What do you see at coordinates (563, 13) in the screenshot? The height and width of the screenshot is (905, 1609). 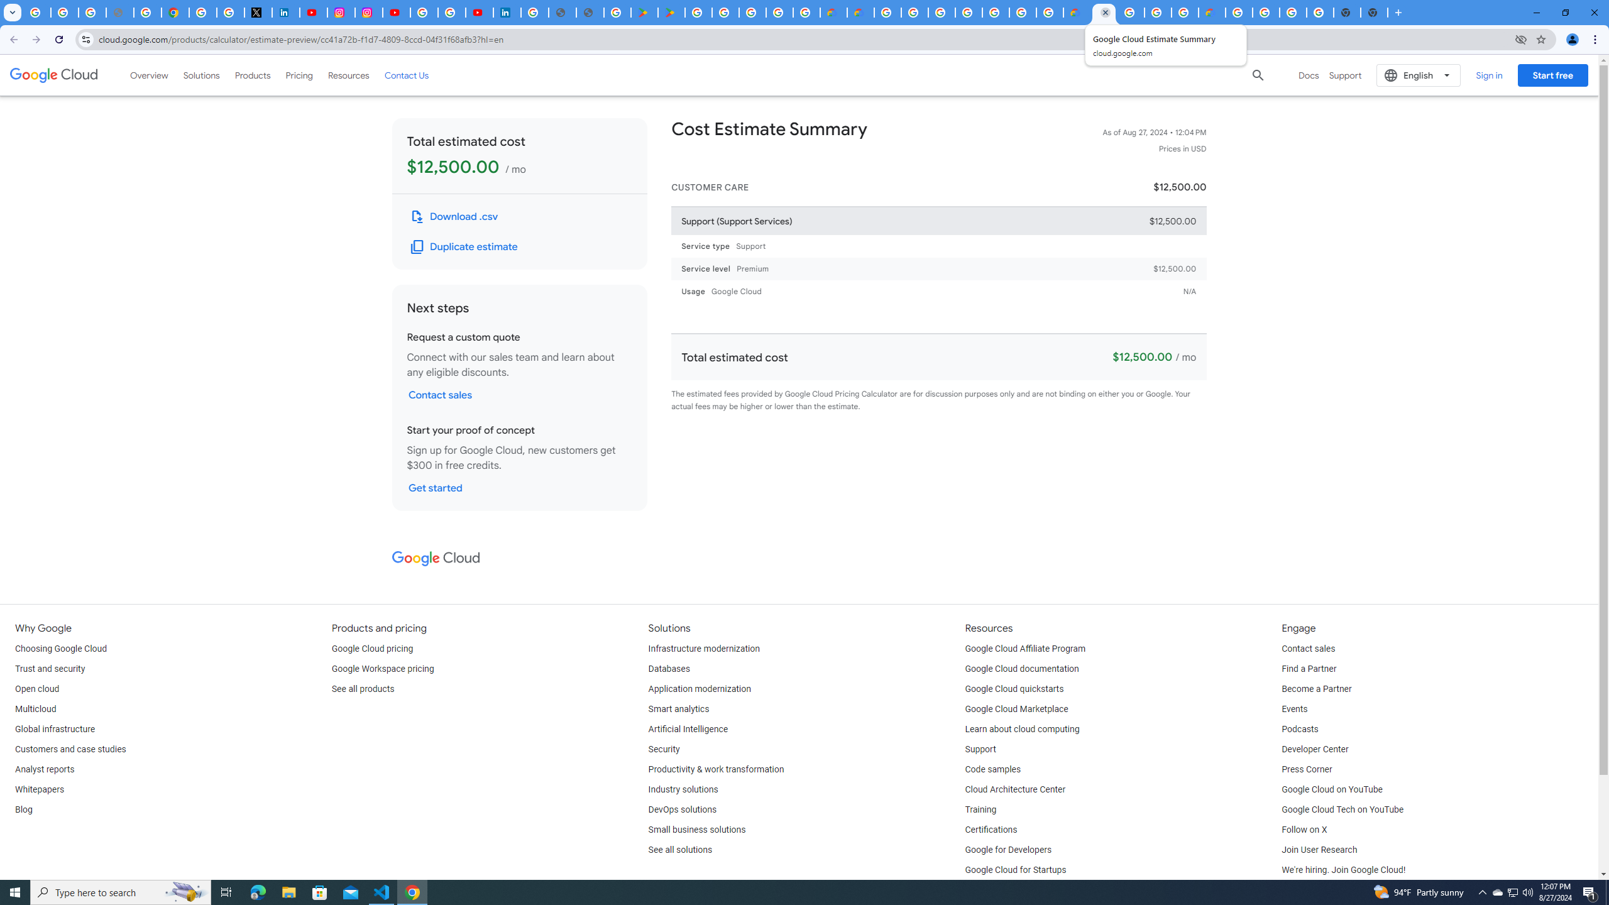 I see `google_privacy_policy_en.pdf` at bounding box center [563, 13].